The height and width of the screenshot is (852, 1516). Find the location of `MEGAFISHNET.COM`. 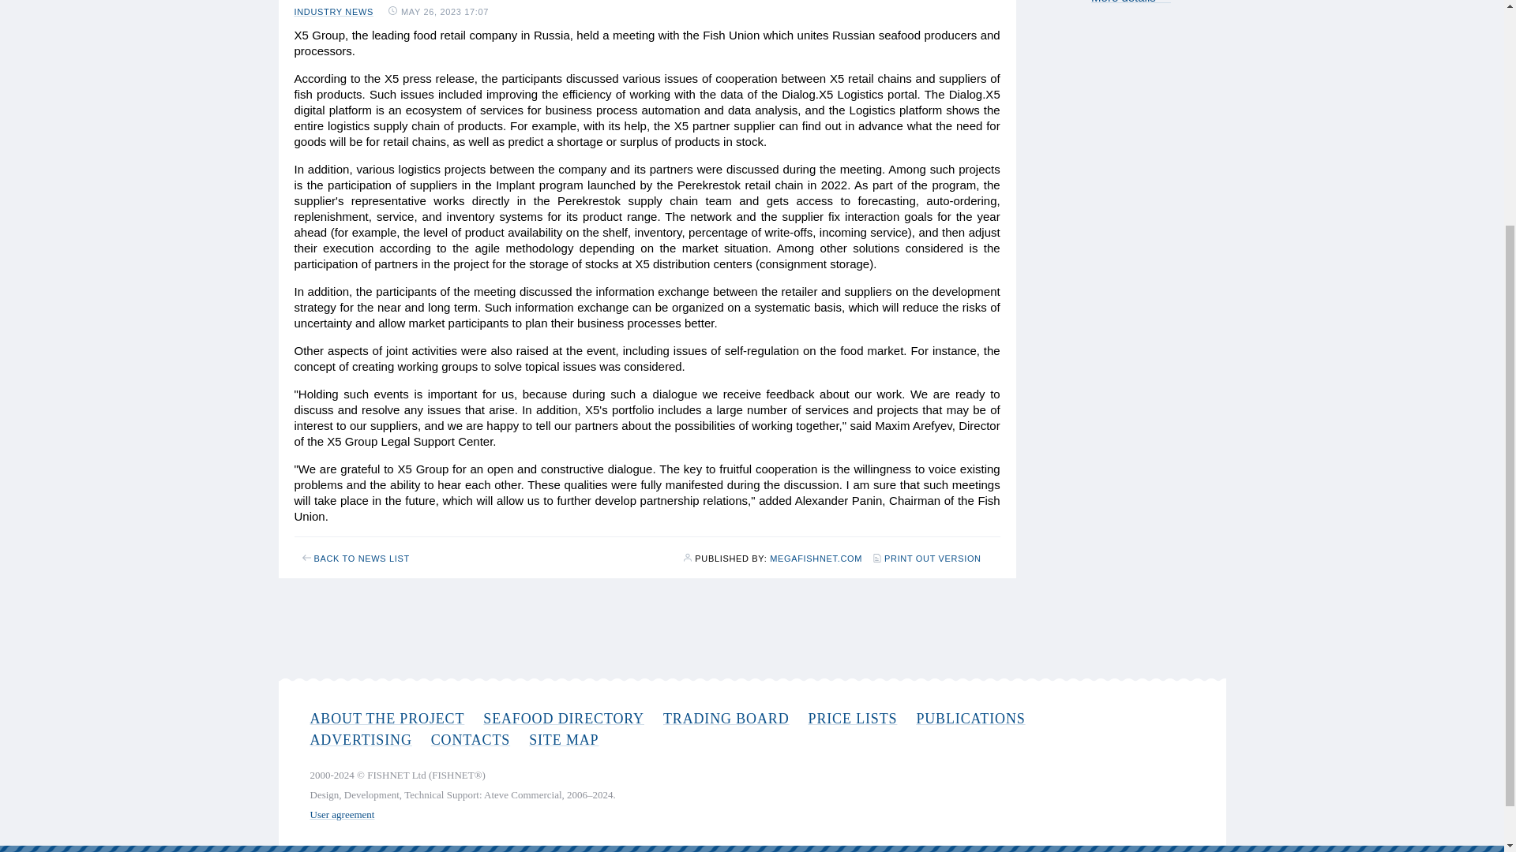

MEGAFISHNET.COM is located at coordinates (816, 559).